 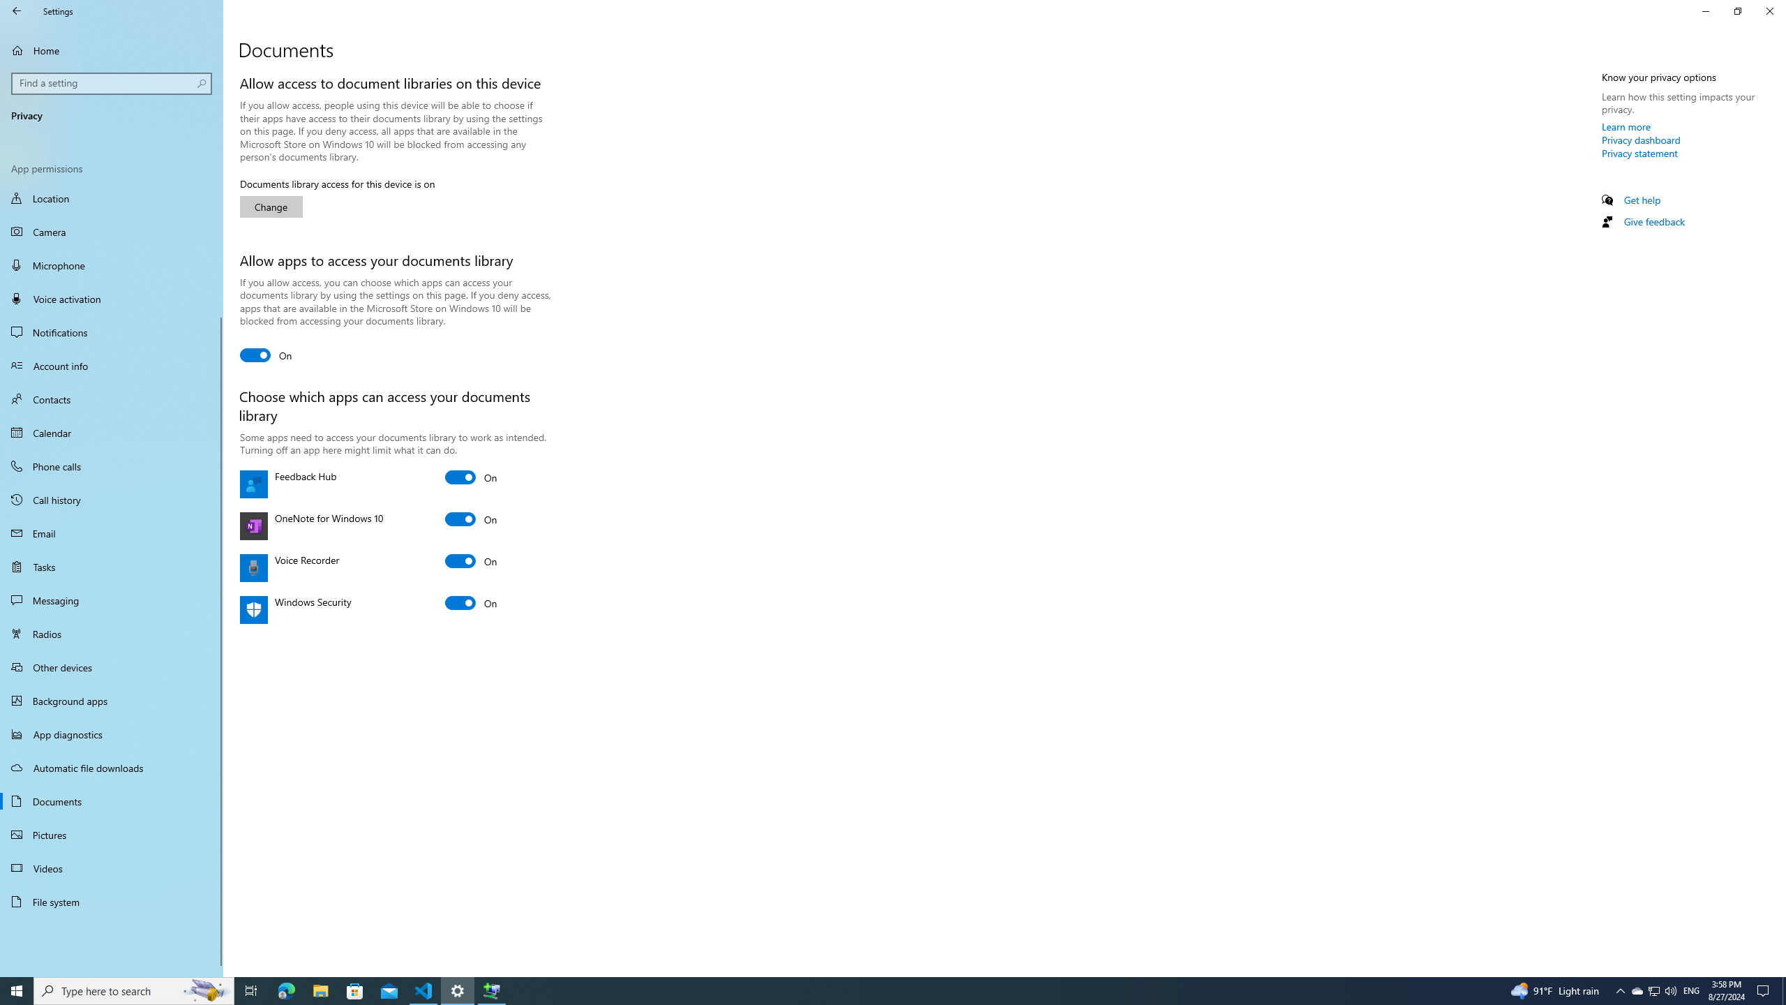 What do you see at coordinates (112, 50) in the screenshot?
I see `Home` at bounding box center [112, 50].